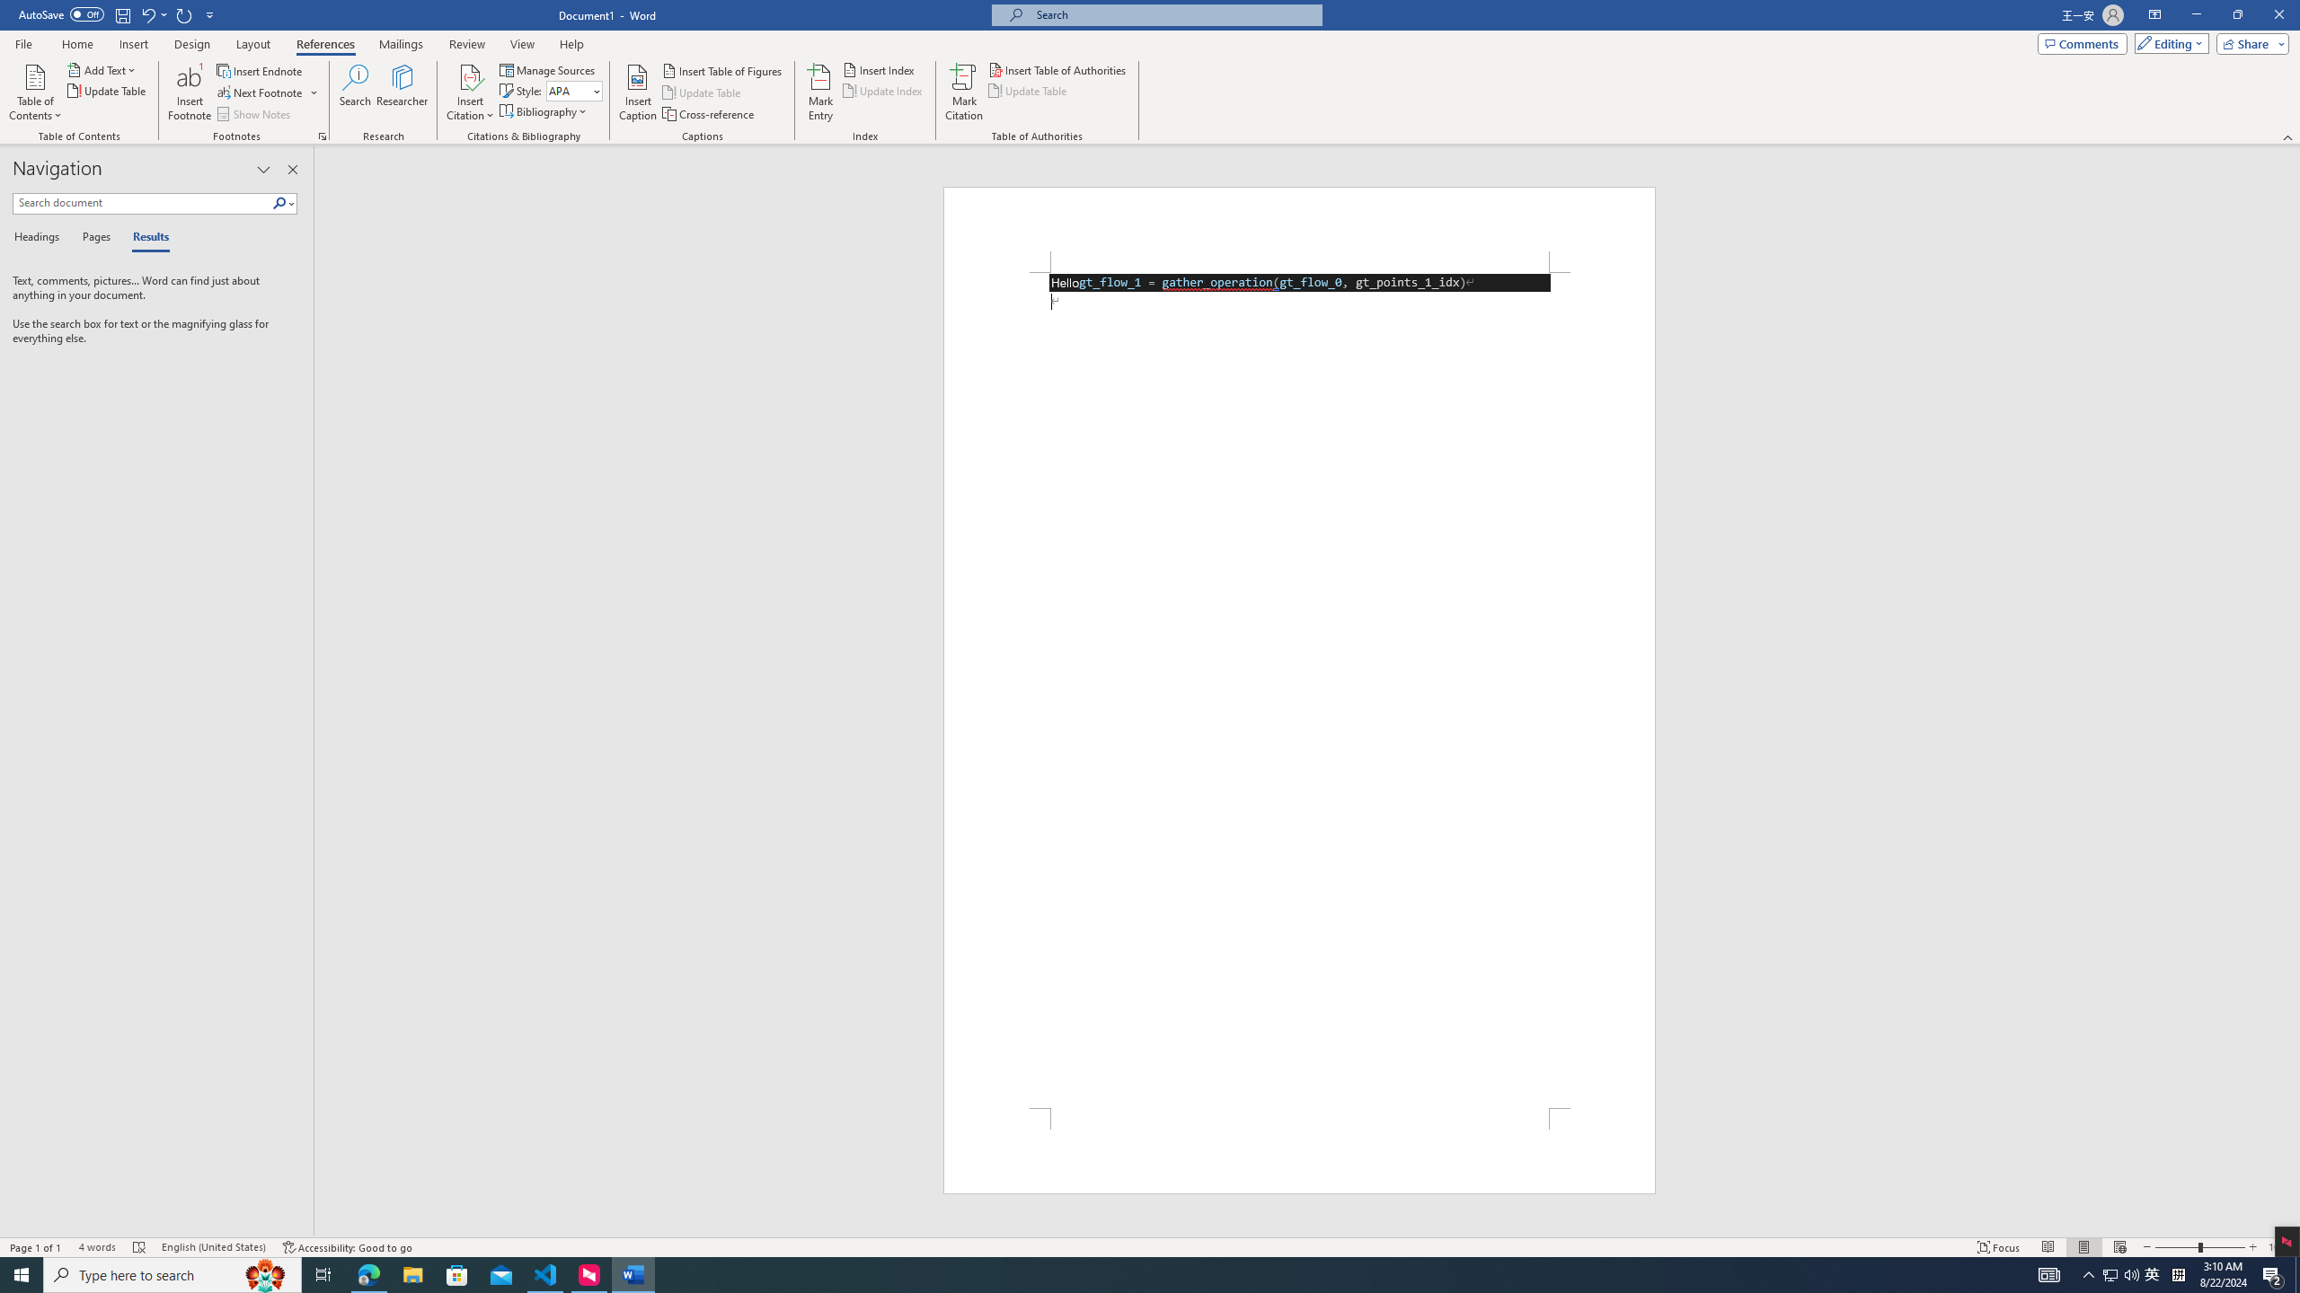 The width and height of the screenshot is (2300, 1293). Describe the element at coordinates (548, 70) in the screenshot. I see `Manage Sources...` at that location.